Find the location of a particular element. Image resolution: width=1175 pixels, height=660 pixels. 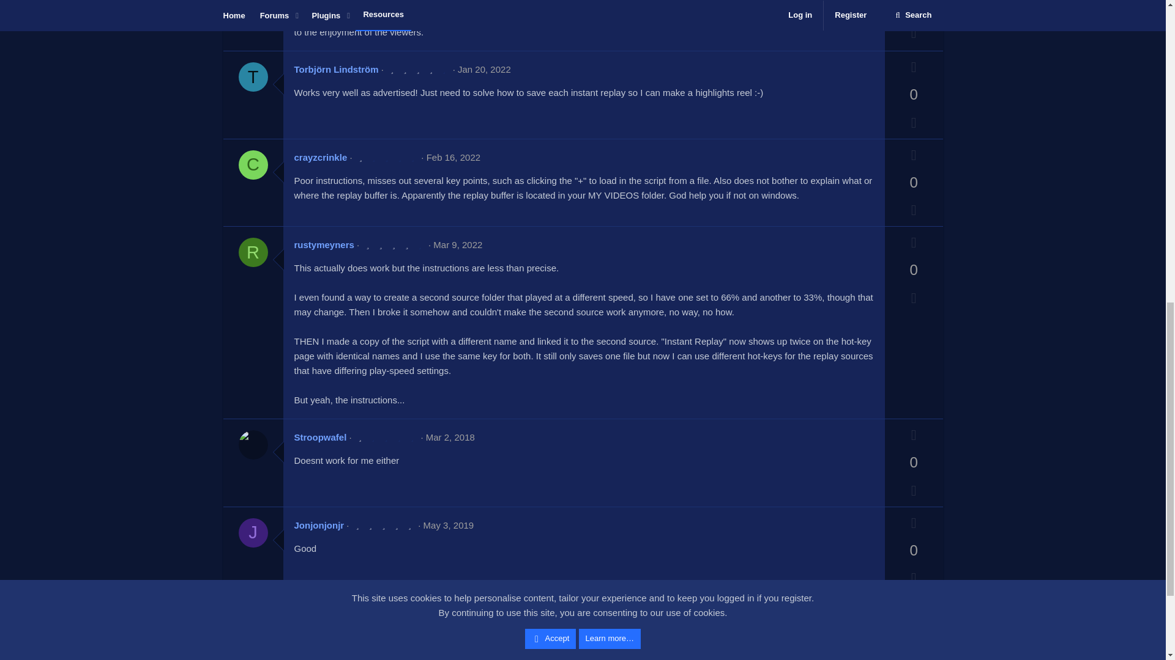

Jan 20, 2022 at 12:44 PM is located at coordinates (485, 69).